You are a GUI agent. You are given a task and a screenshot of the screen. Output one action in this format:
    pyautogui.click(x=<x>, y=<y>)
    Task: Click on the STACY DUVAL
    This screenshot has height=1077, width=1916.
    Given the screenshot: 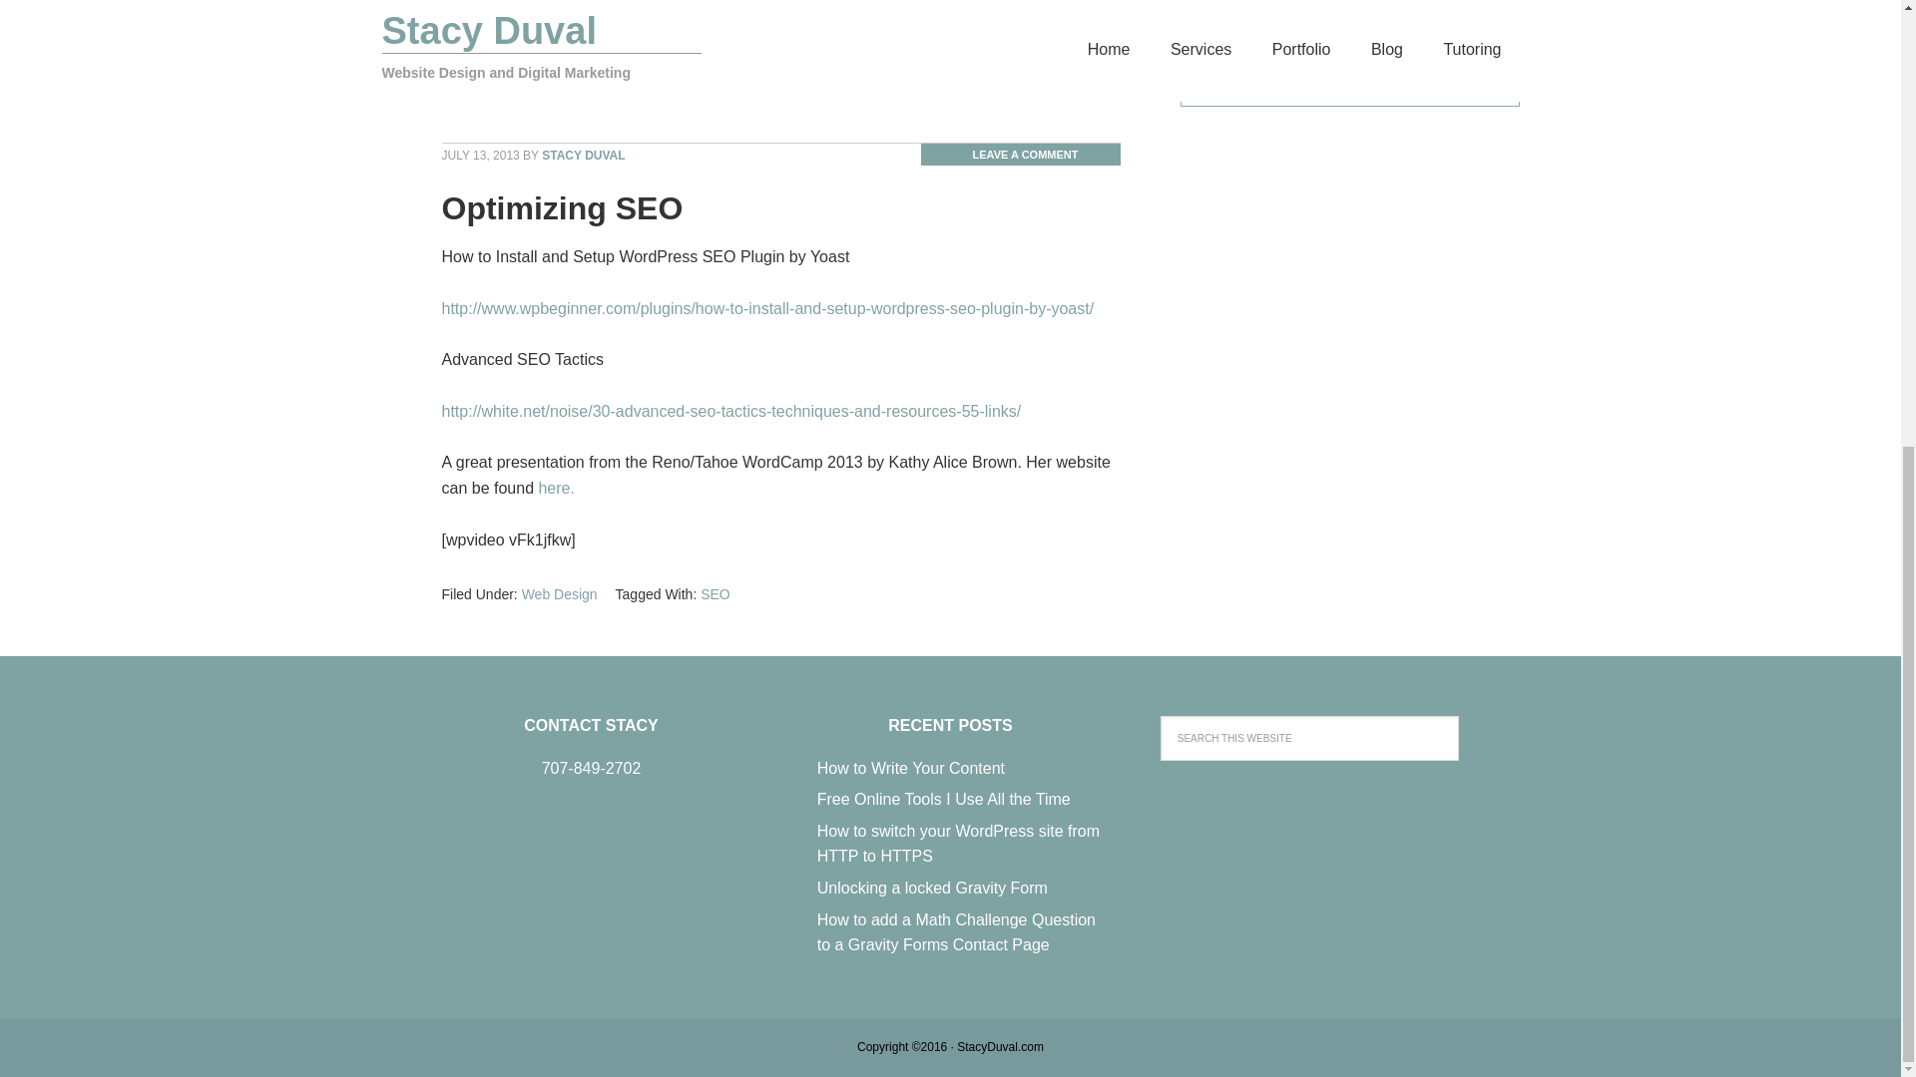 What is the action you would take?
    pyautogui.click(x=583, y=156)
    